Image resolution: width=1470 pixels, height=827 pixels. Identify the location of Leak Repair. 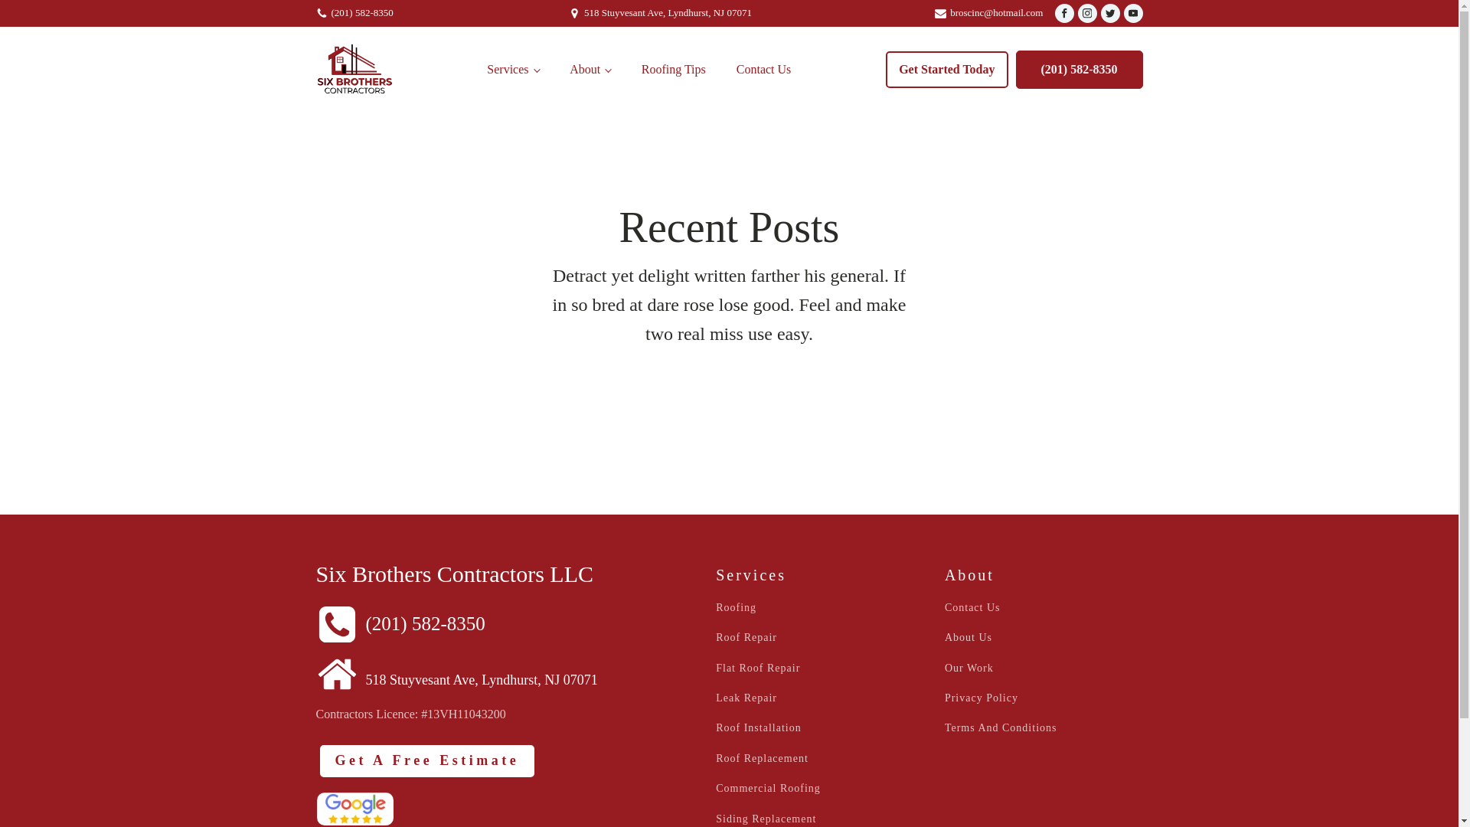
(746, 698).